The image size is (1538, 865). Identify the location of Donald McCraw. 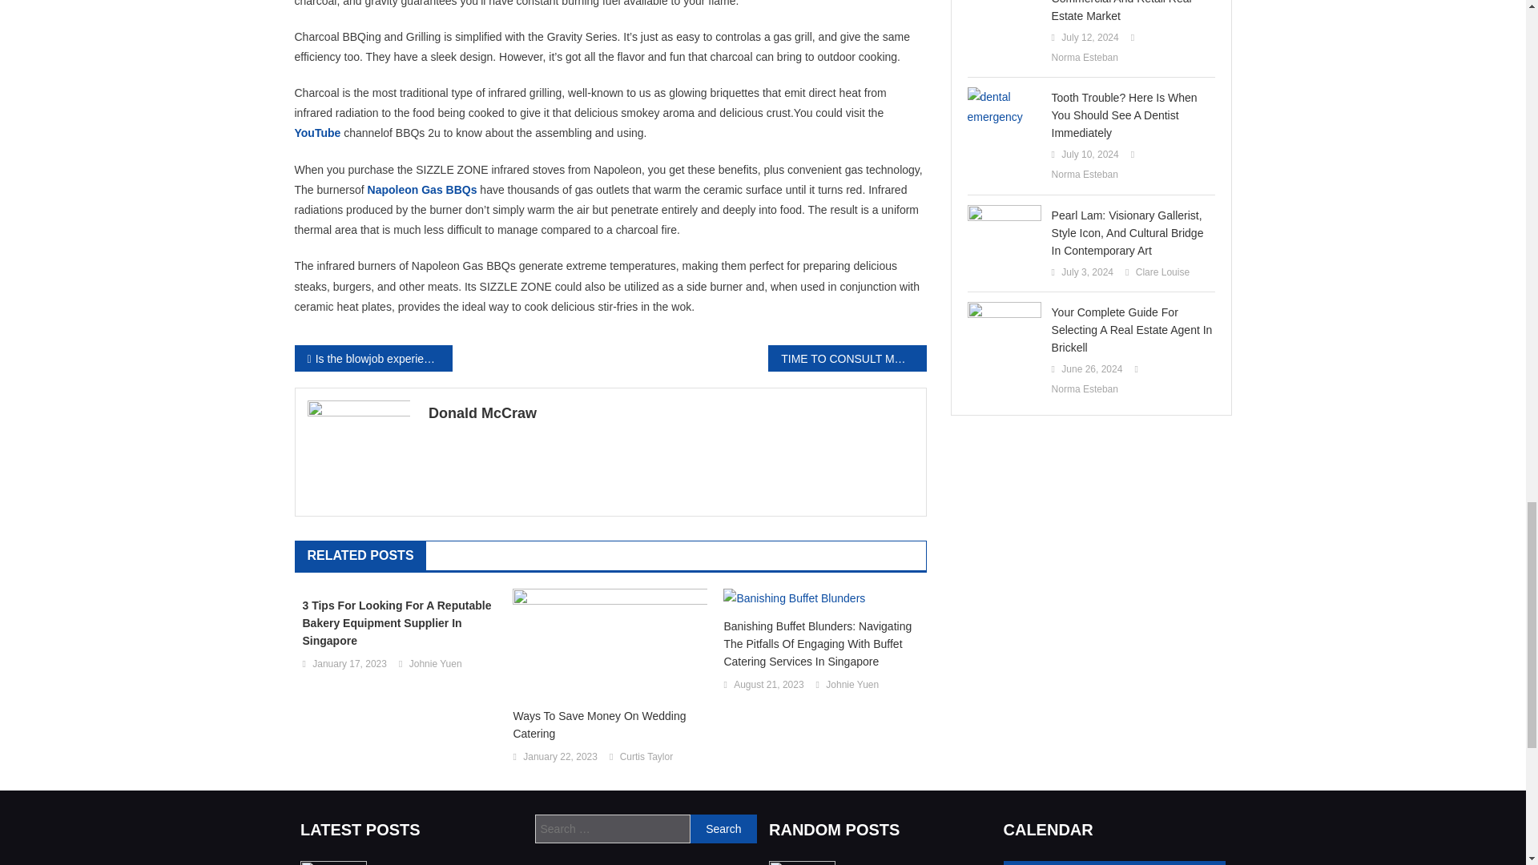
(671, 413).